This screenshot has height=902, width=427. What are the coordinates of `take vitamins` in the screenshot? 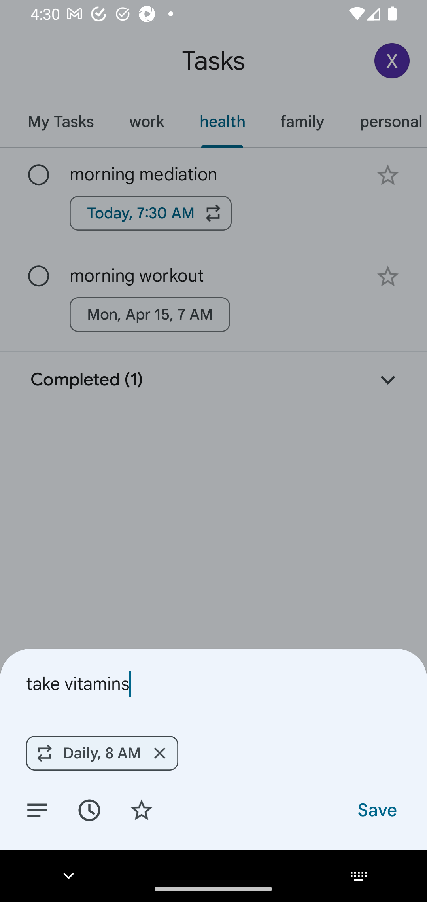 It's located at (213, 684).